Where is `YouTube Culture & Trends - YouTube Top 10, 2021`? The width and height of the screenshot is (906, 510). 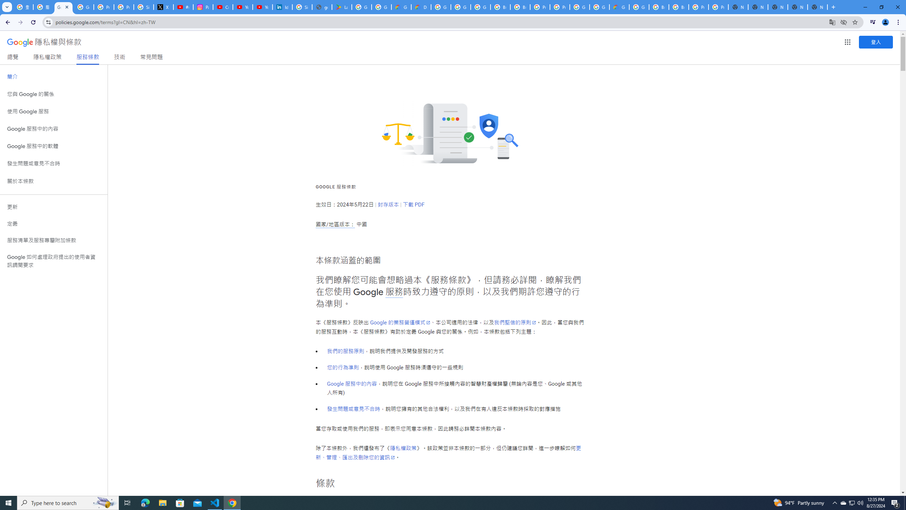 YouTube Culture & Trends - YouTube Top 10, 2021 is located at coordinates (262, 7).